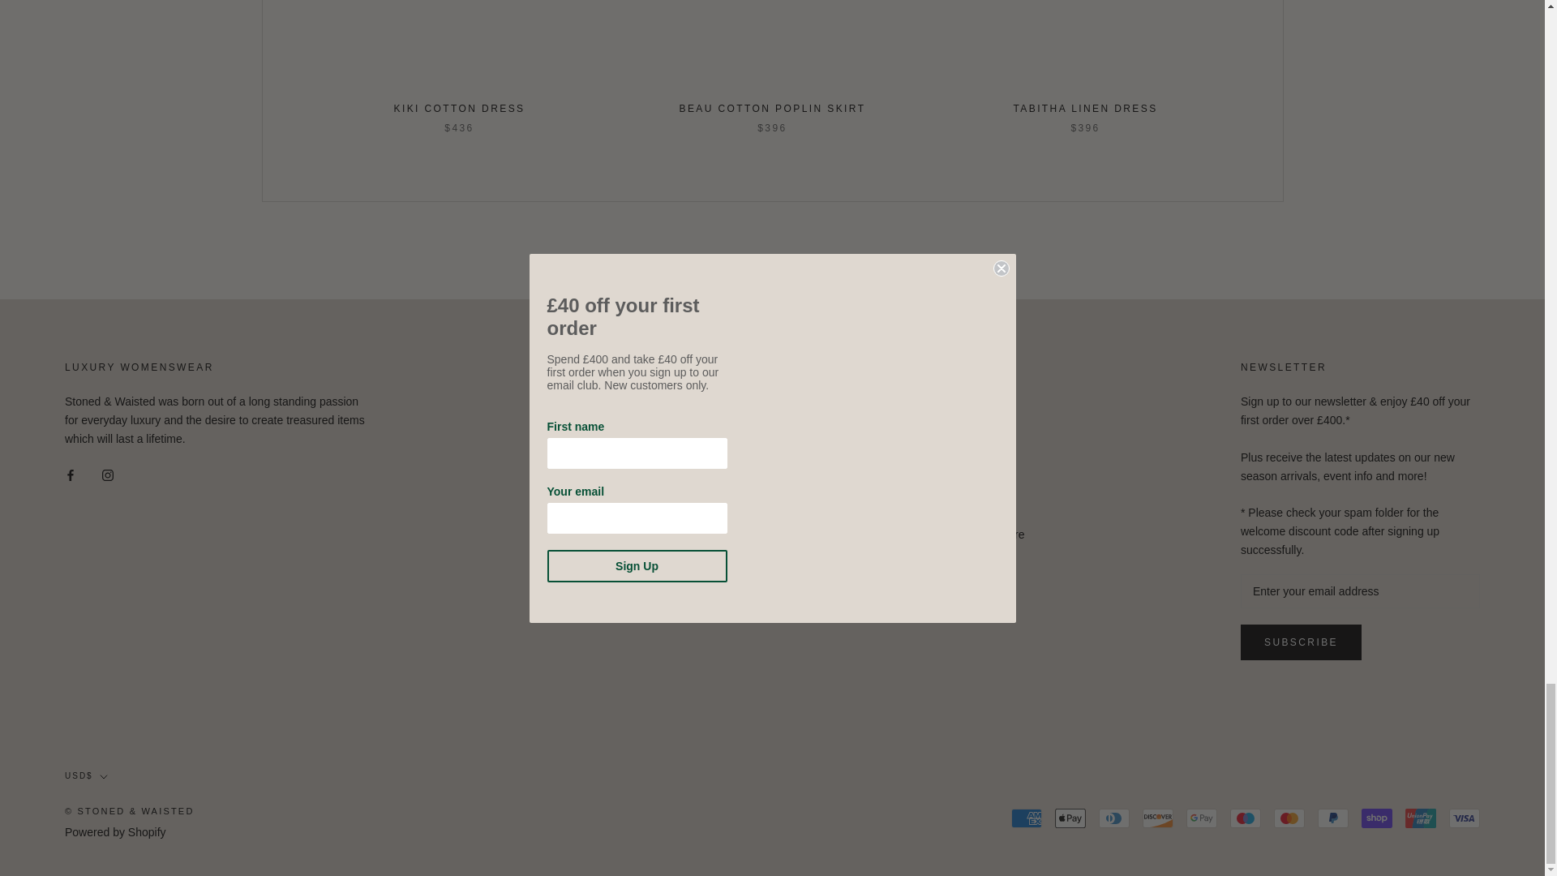  What do you see at coordinates (1332, 818) in the screenshot?
I see `PayPal` at bounding box center [1332, 818].